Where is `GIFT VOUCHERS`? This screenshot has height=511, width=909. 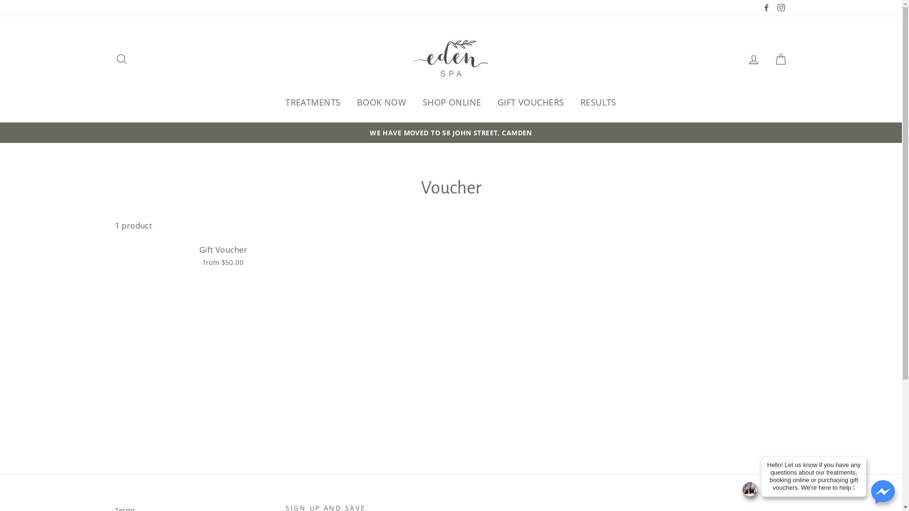 GIFT VOUCHERS is located at coordinates (531, 102).